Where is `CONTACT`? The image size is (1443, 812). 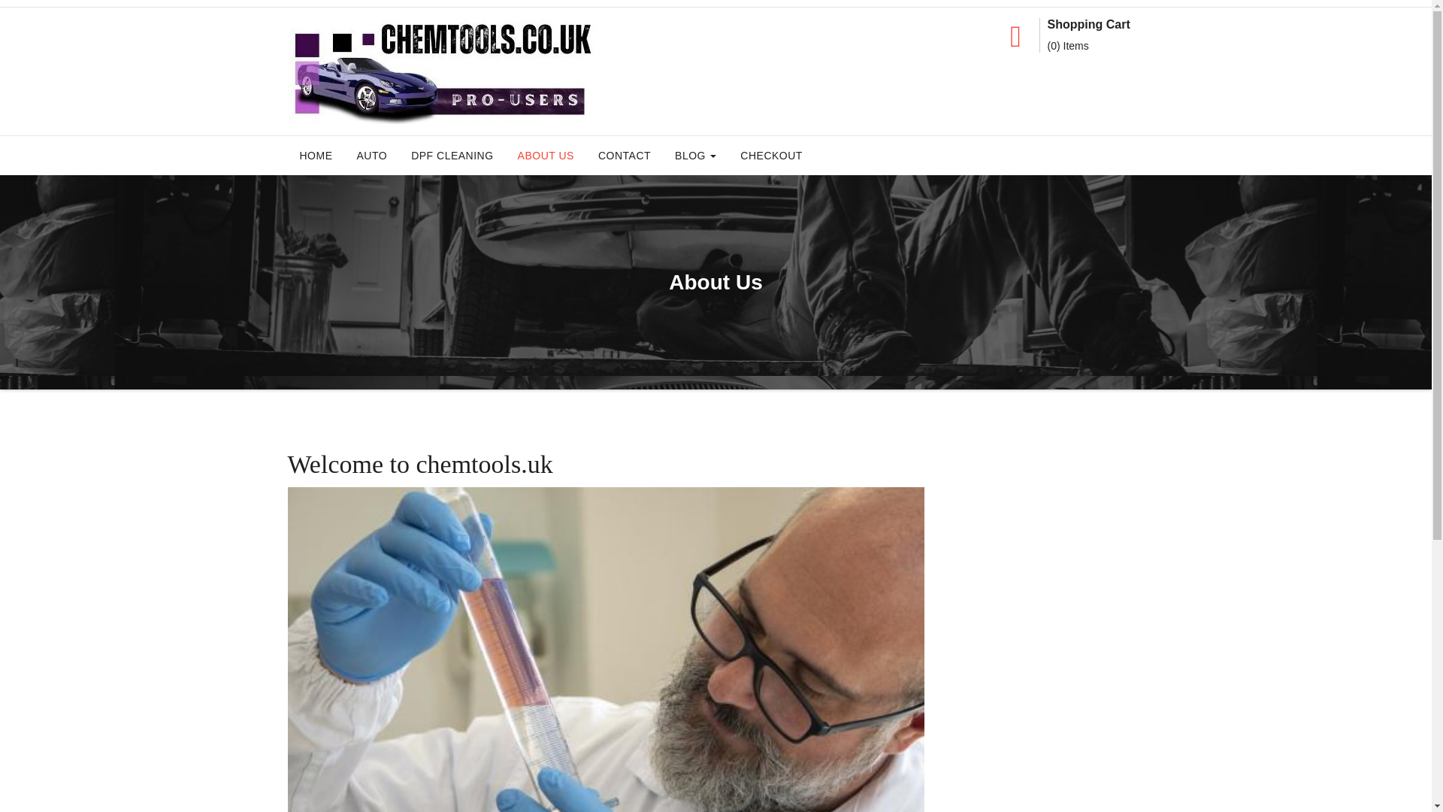
CONTACT is located at coordinates (624, 156).